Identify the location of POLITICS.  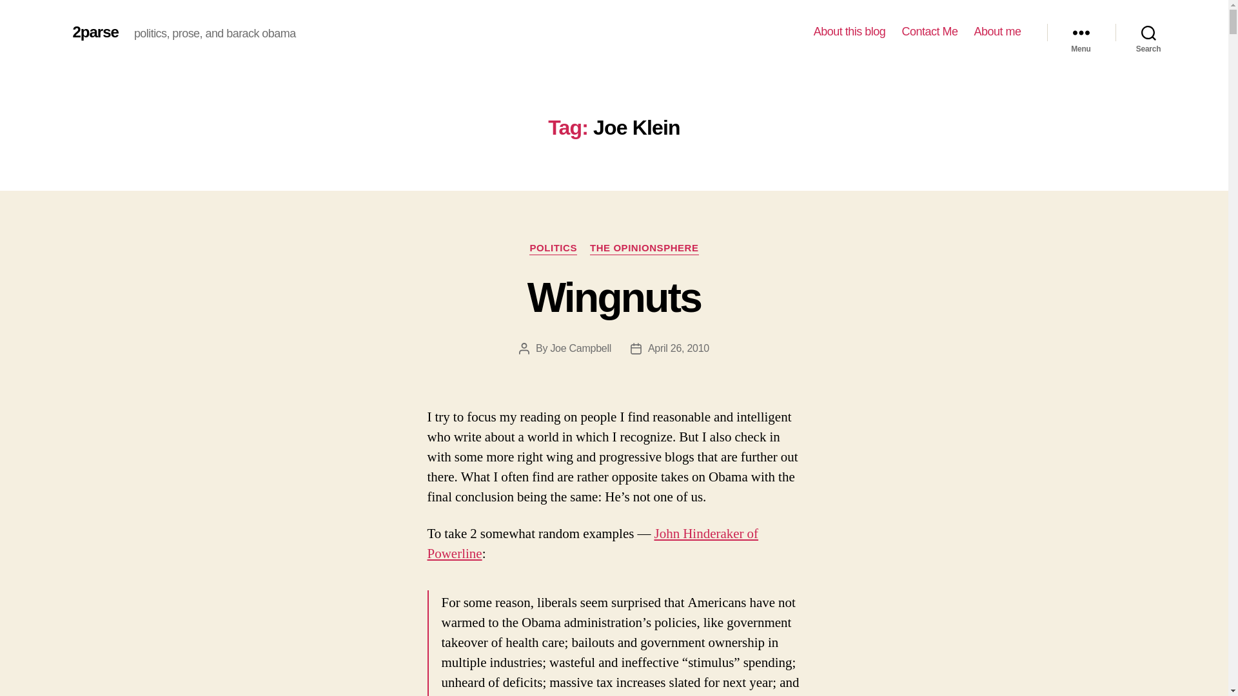
(553, 249).